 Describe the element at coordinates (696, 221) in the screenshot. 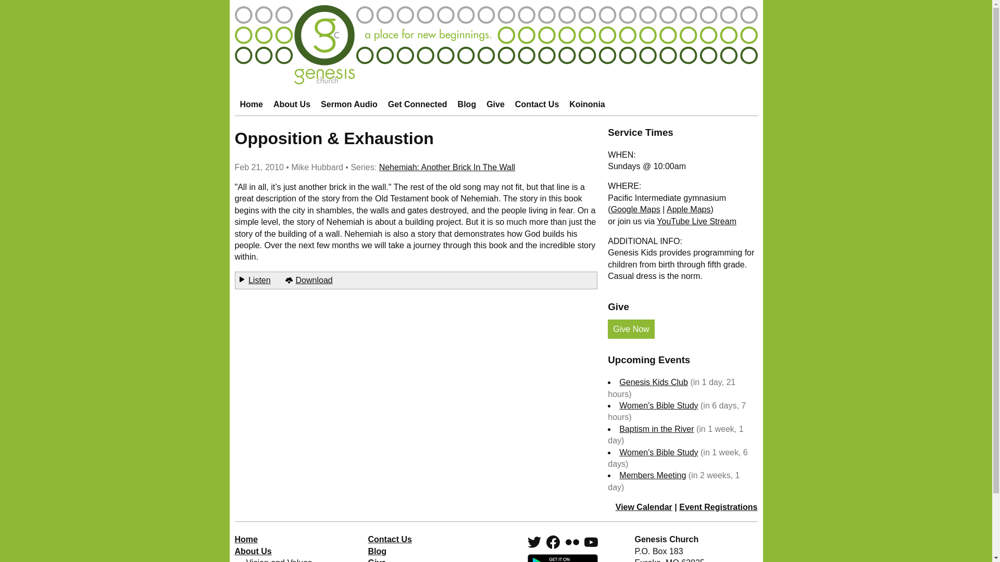

I see `YouTube Live Stream` at that location.